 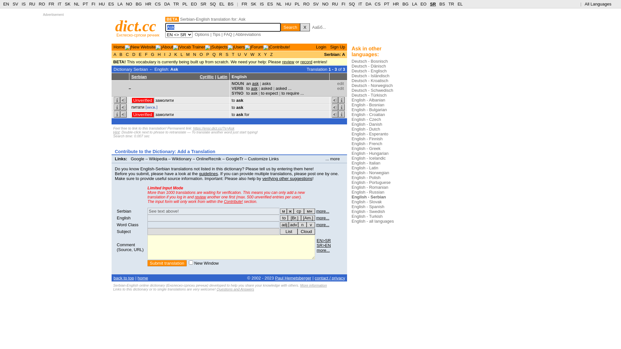 What do you see at coordinates (223, 77) in the screenshot?
I see `Latin` at bounding box center [223, 77].